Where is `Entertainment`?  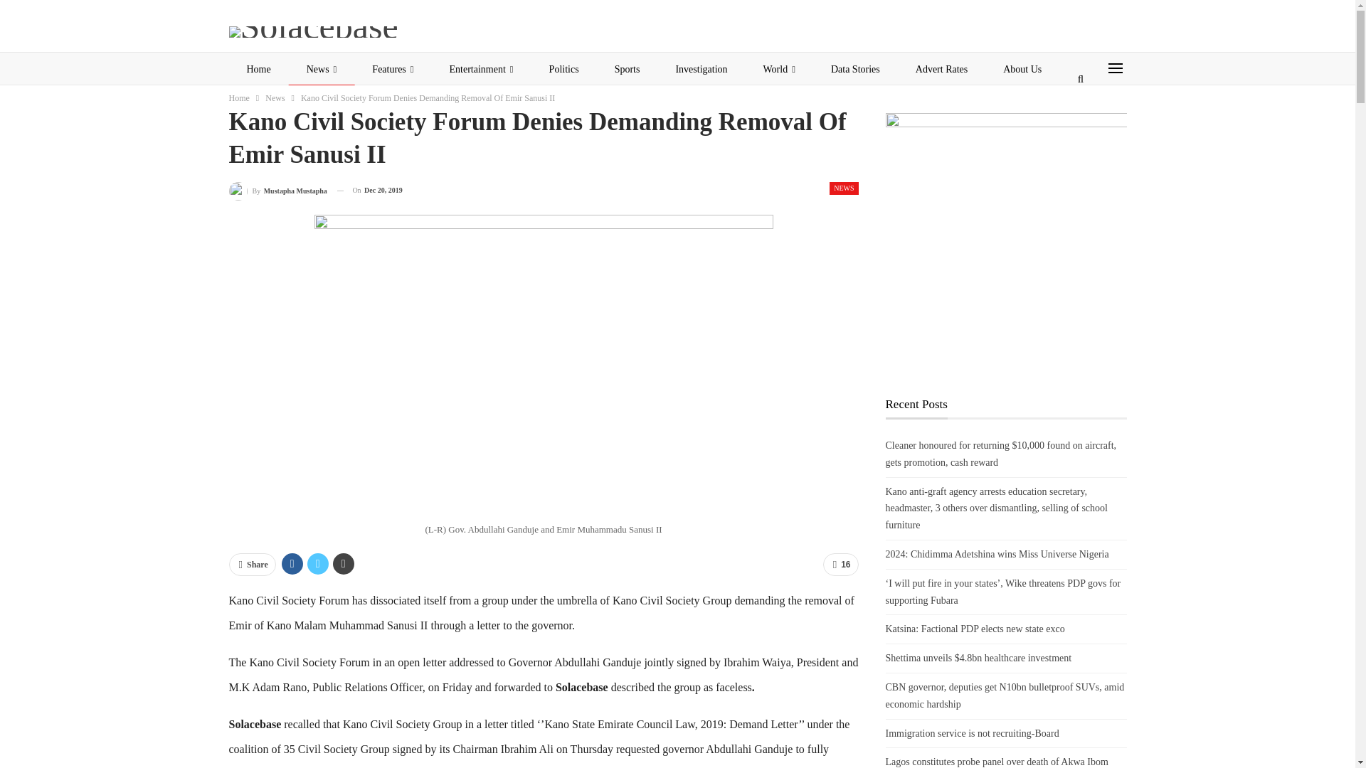 Entertainment is located at coordinates (481, 70).